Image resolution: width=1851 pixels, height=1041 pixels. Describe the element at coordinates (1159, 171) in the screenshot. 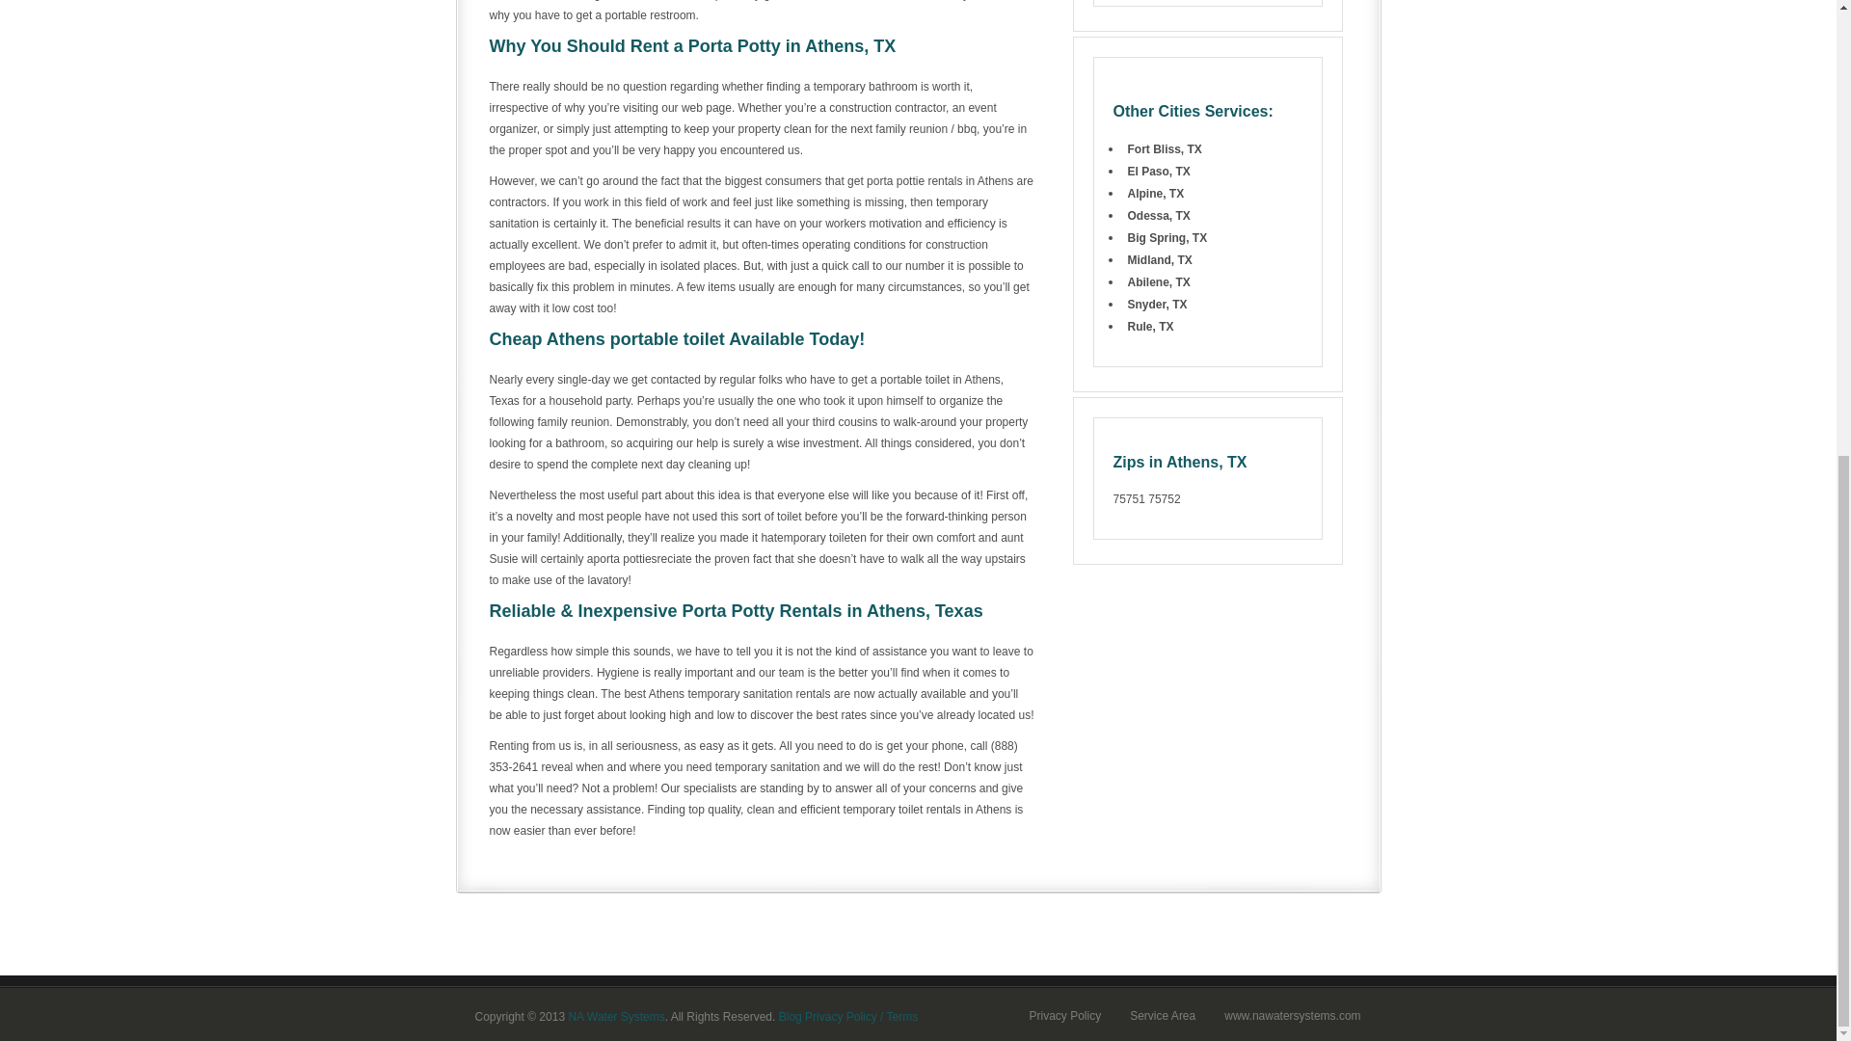

I see `El Paso, TX` at that location.